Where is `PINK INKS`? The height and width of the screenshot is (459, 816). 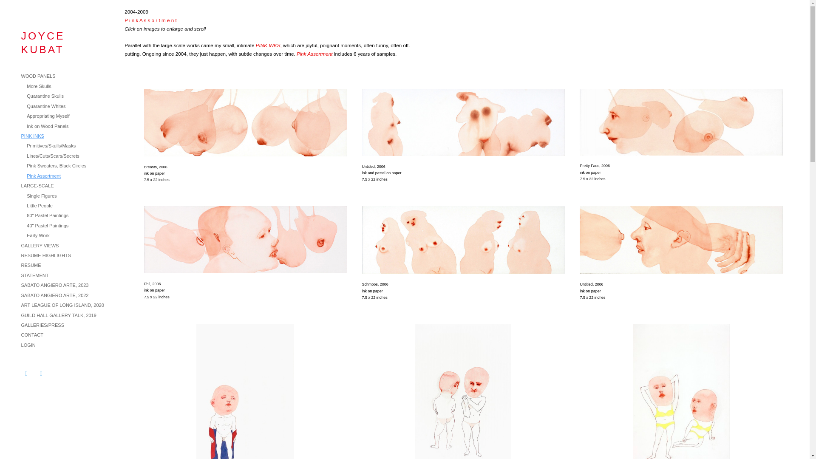
PINK INKS is located at coordinates (32, 136).